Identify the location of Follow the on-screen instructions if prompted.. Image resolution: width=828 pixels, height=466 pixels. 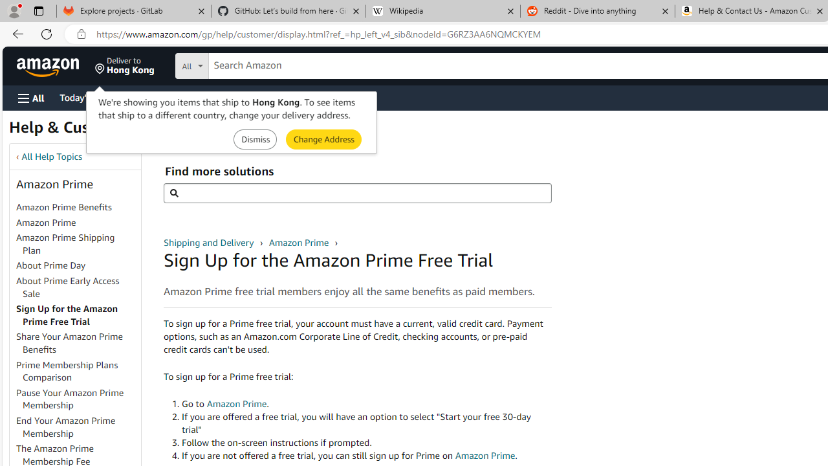
(366, 443).